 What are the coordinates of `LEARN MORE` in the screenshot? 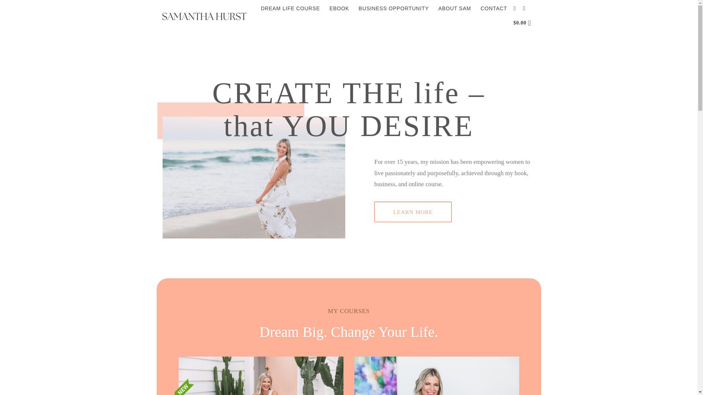 It's located at (412, 212).